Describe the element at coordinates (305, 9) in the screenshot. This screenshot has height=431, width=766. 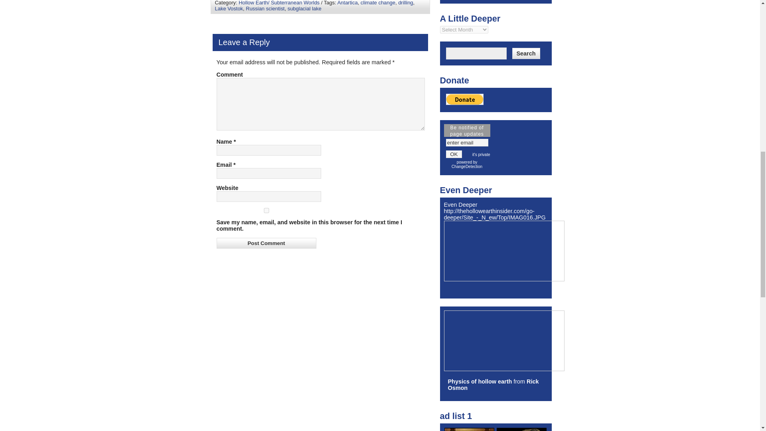
I see `subglacial lake` at that location.